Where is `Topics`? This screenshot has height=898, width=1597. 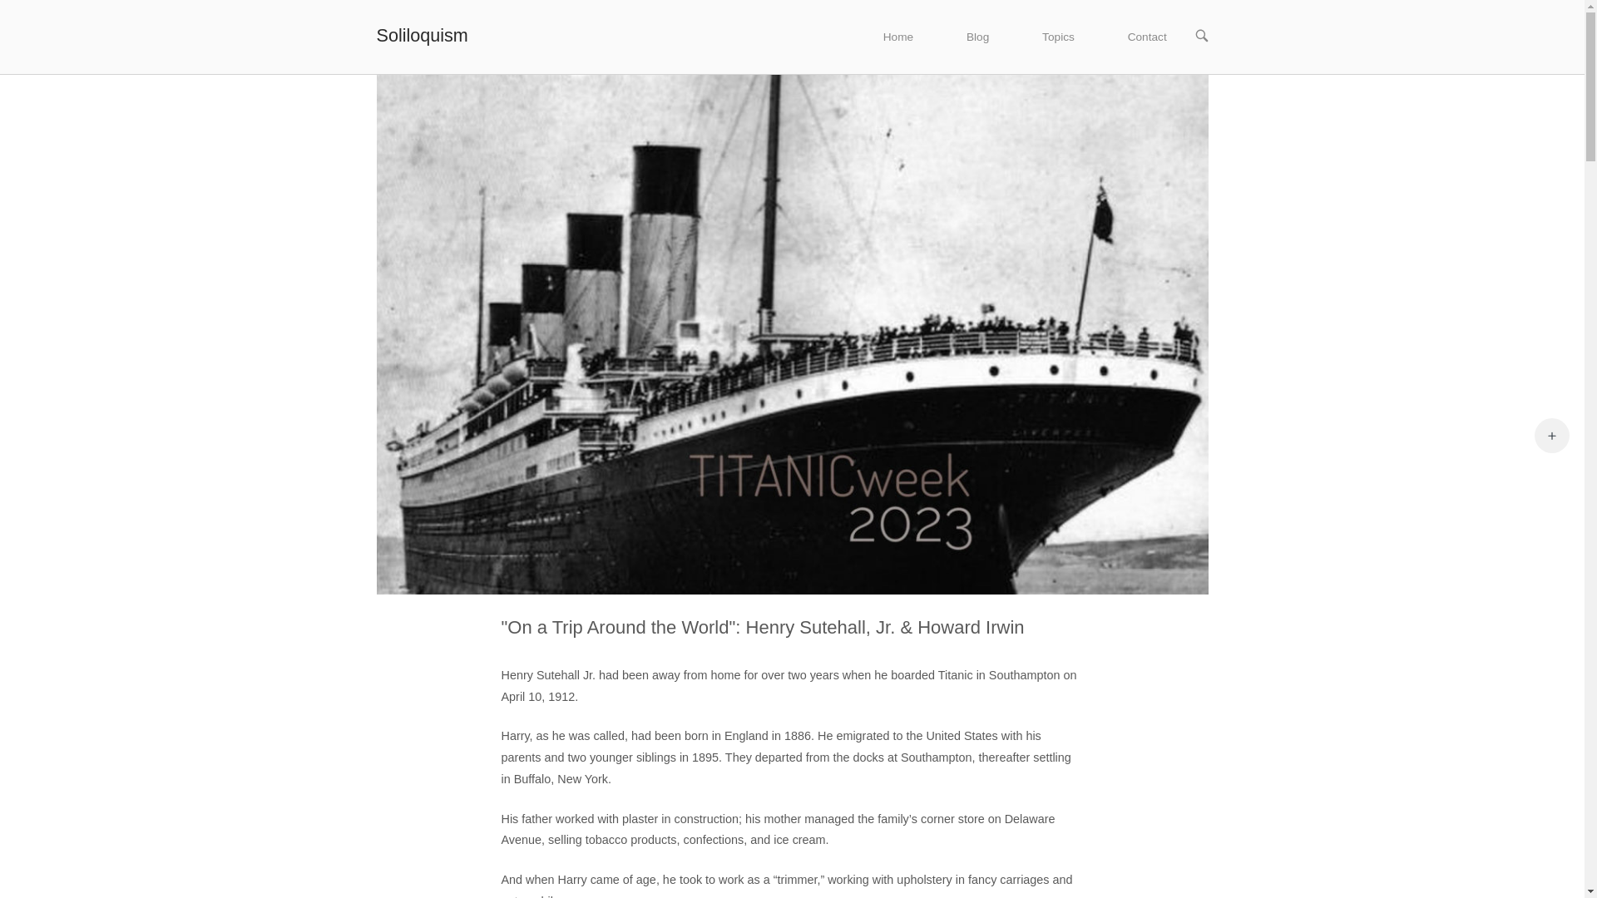 Topics is located at coordinates (1058, 37).